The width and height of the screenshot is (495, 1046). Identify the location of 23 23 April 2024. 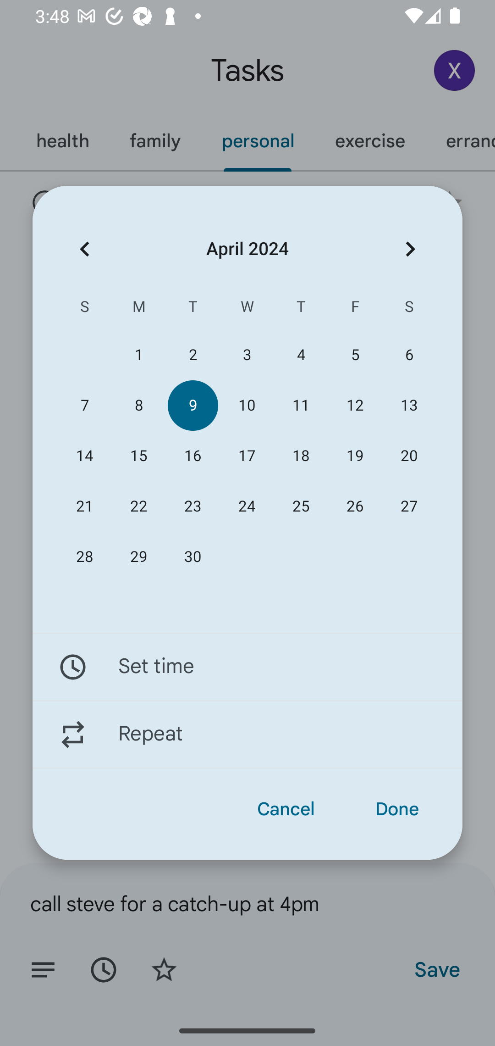
(192, 506).